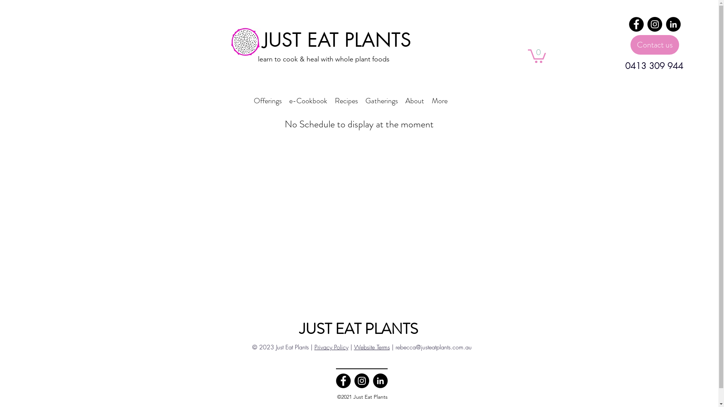 Image resolution: width=724 pixels, height=407 pixels. What do you see at coordinates (381, 101) in the screenshot?
I see `Gatherings` at bounding box center [381, 101].